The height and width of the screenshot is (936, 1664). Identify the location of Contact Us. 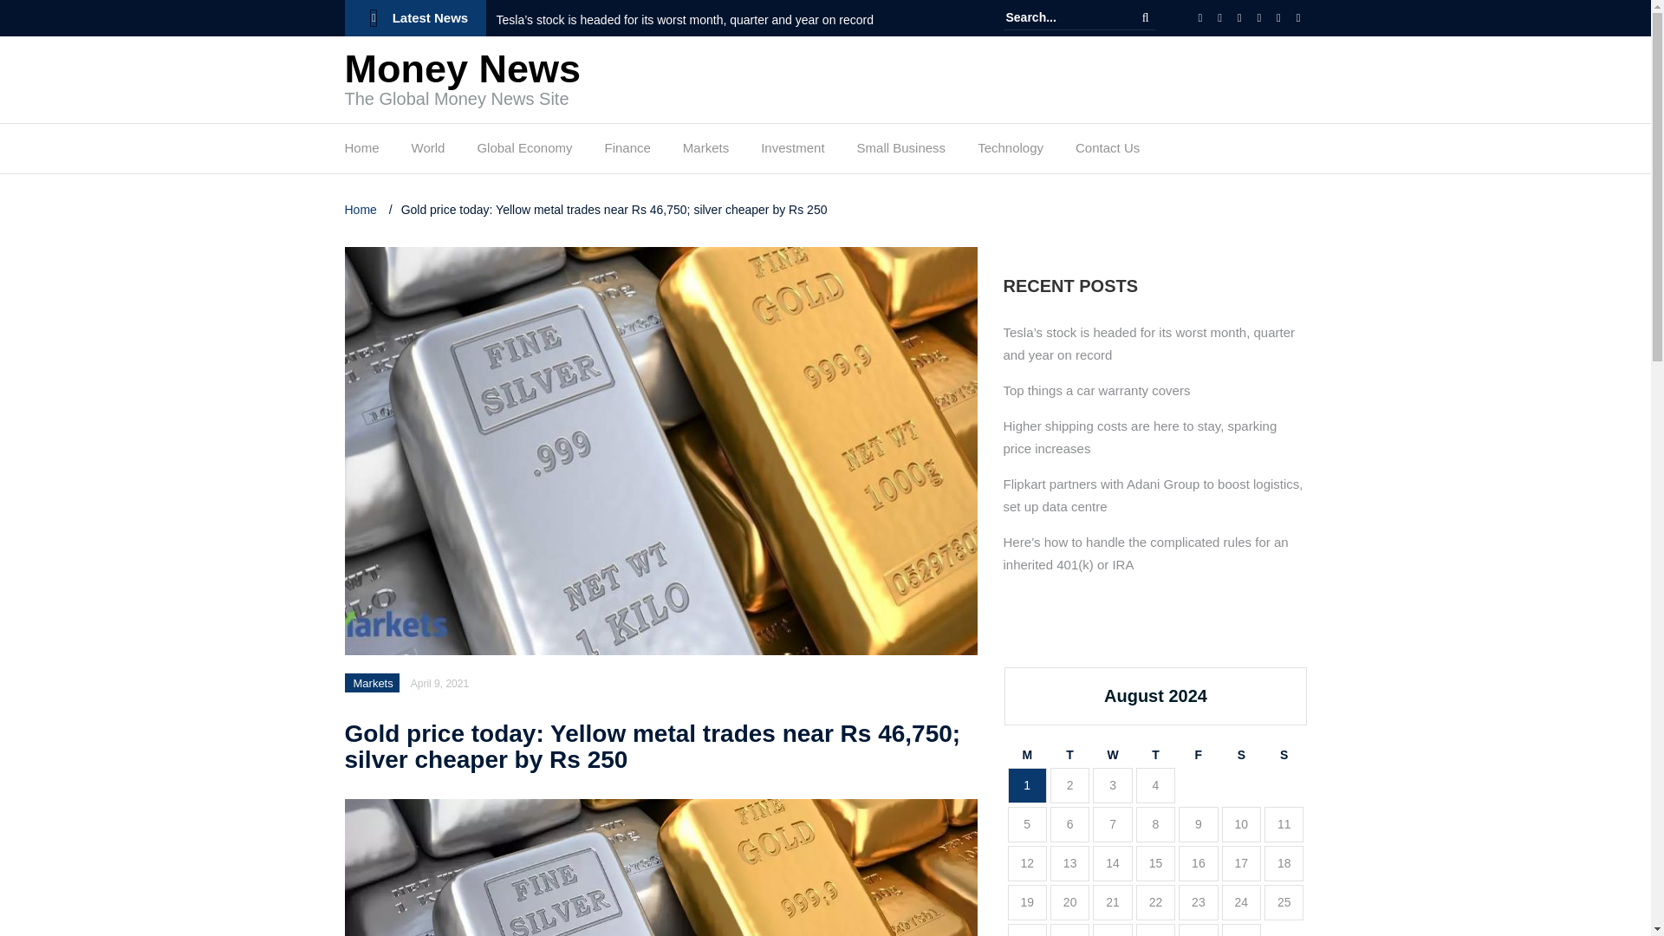
(1108, 153).